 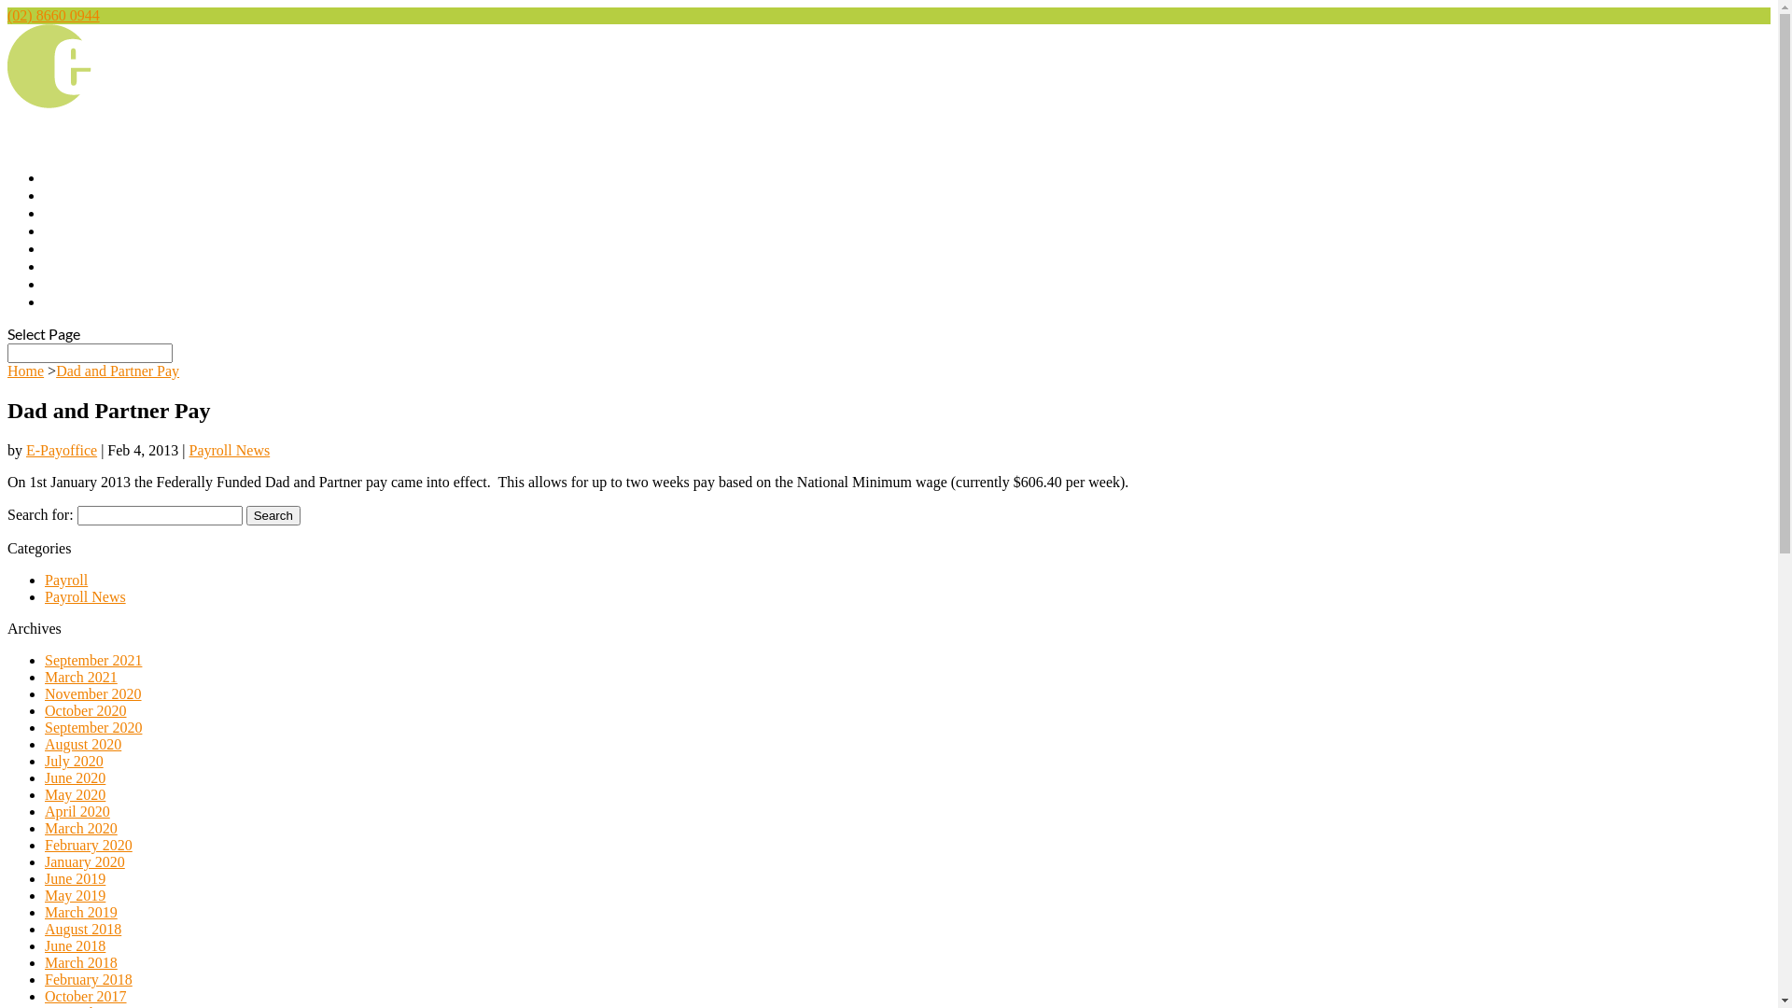 I want to click on September 2020, so click(x=93, y=728).